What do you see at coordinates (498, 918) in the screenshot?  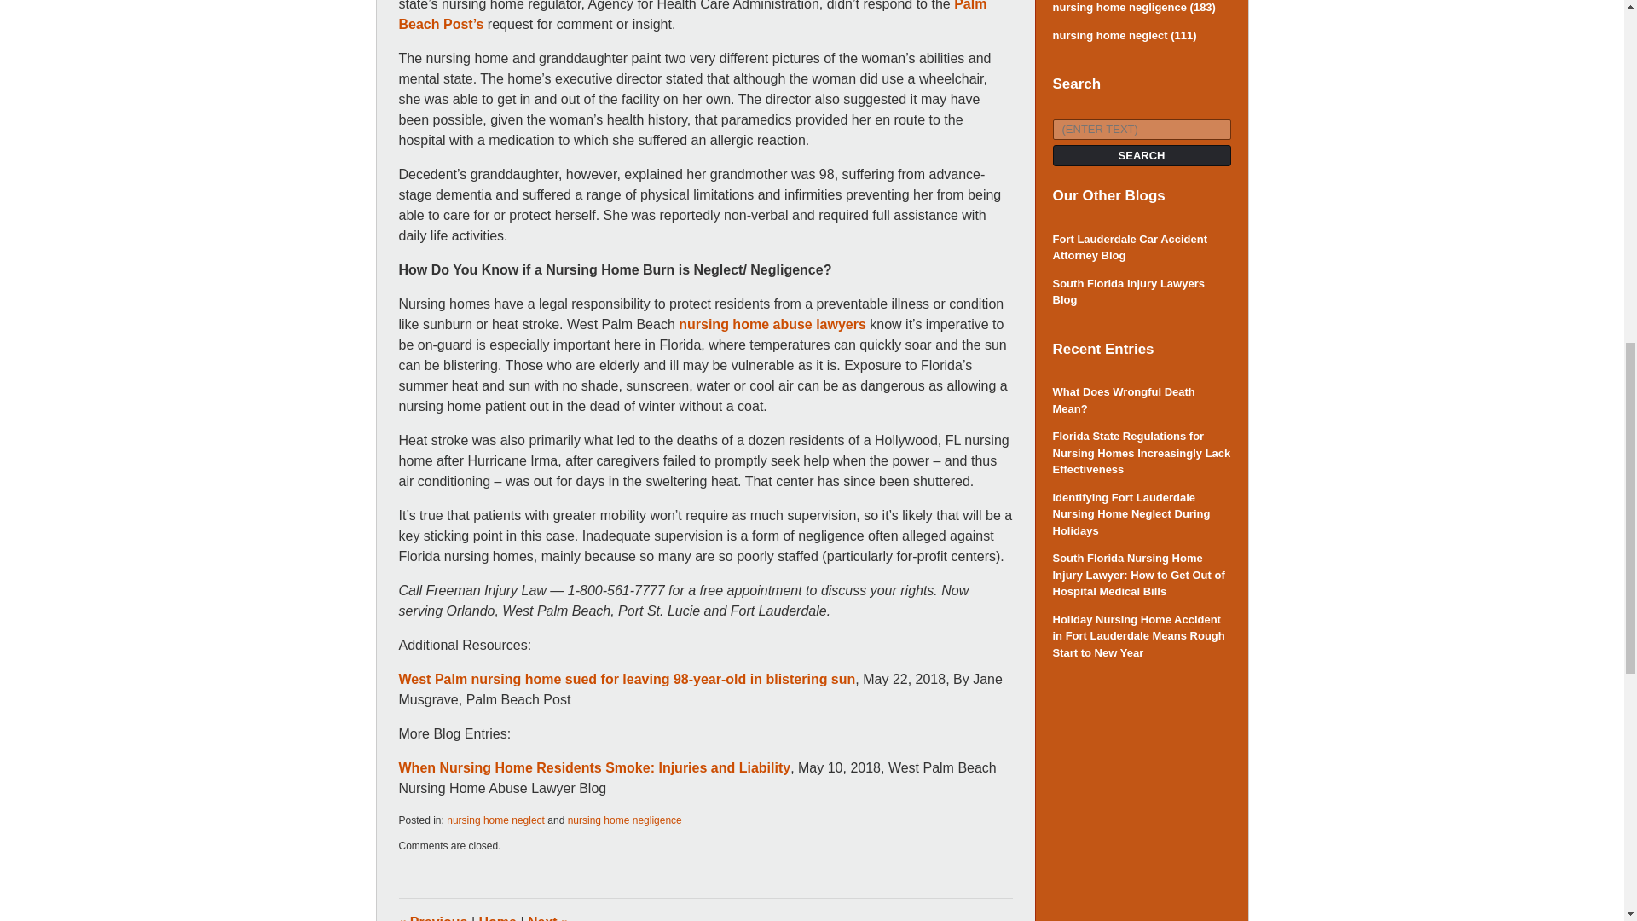 I see `Home` at bounding box center [498, 918].